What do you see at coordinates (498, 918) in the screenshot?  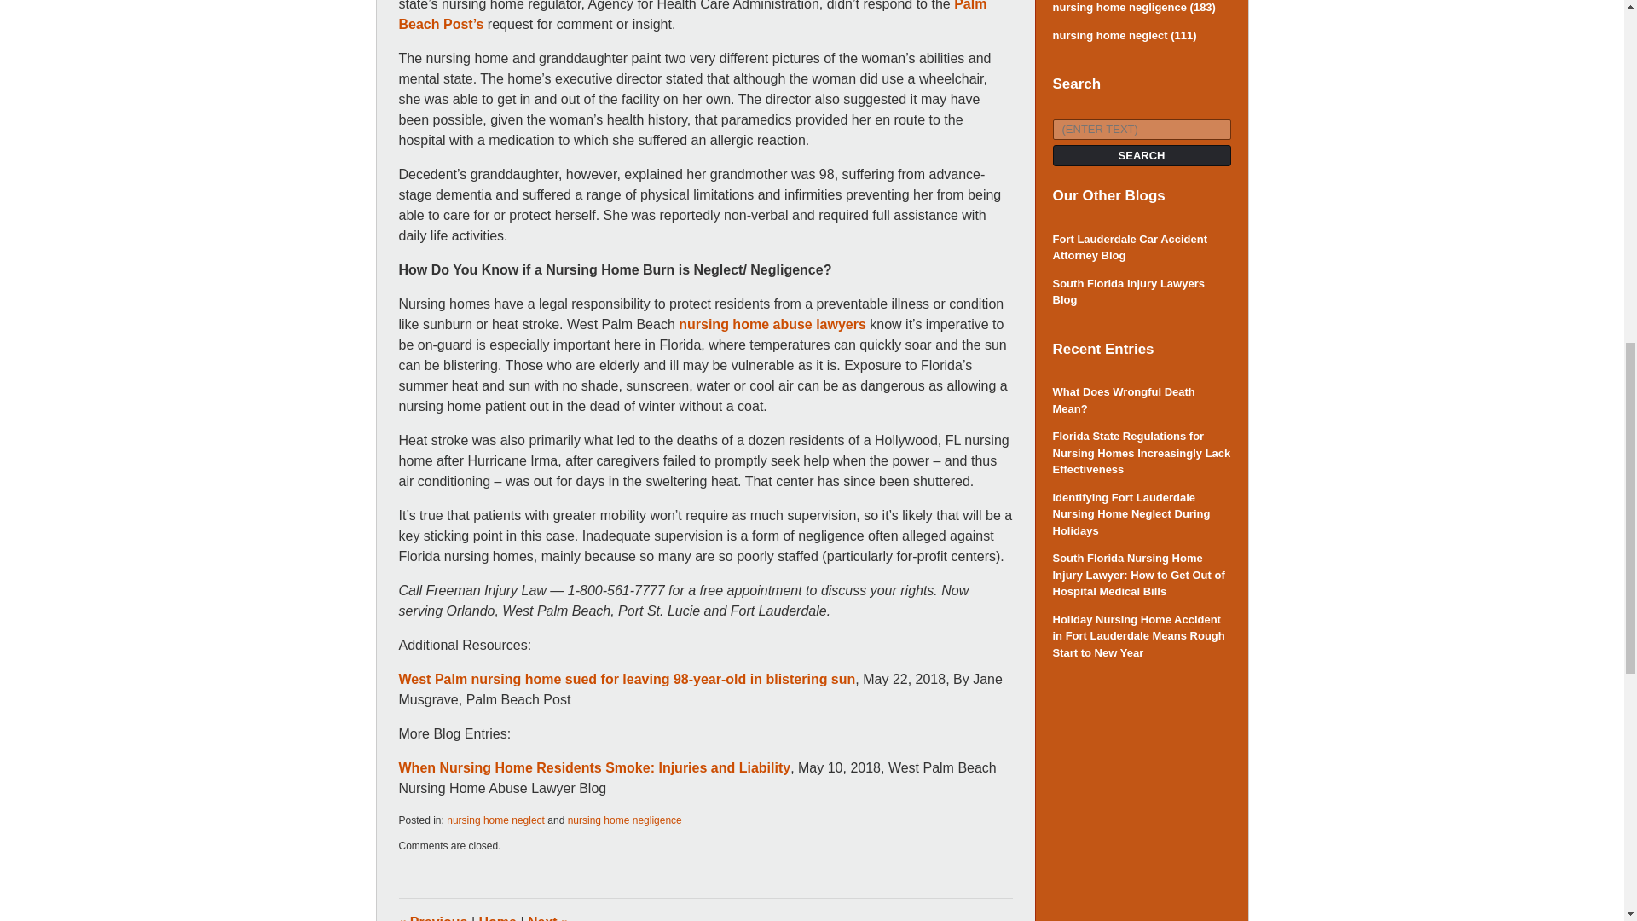 I see `Home` at bounding box center [498, 918].